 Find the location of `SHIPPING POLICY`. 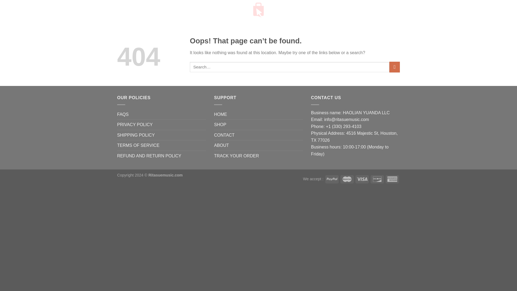

SHIPPING POLICY is located at coordinates (136, 135).